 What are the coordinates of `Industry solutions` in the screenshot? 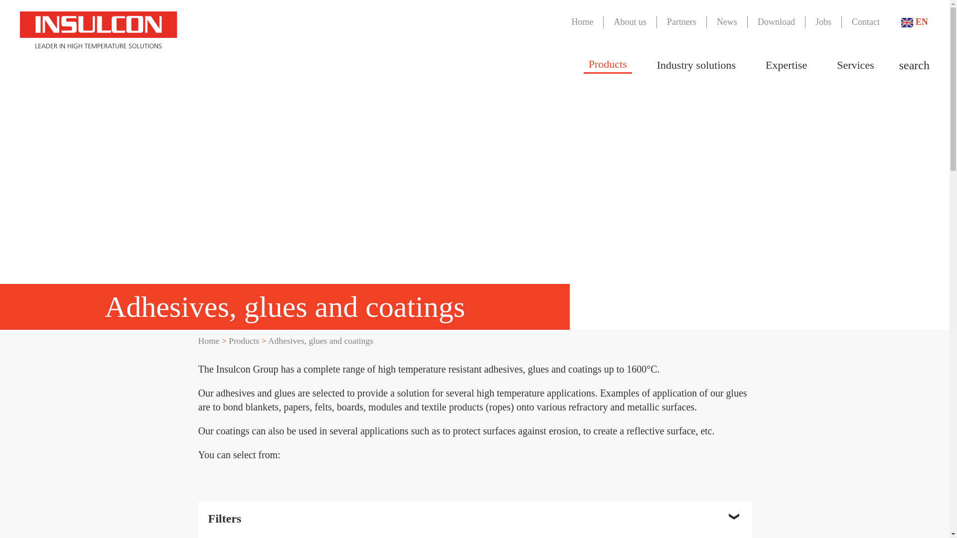 It's located at (696, 65).